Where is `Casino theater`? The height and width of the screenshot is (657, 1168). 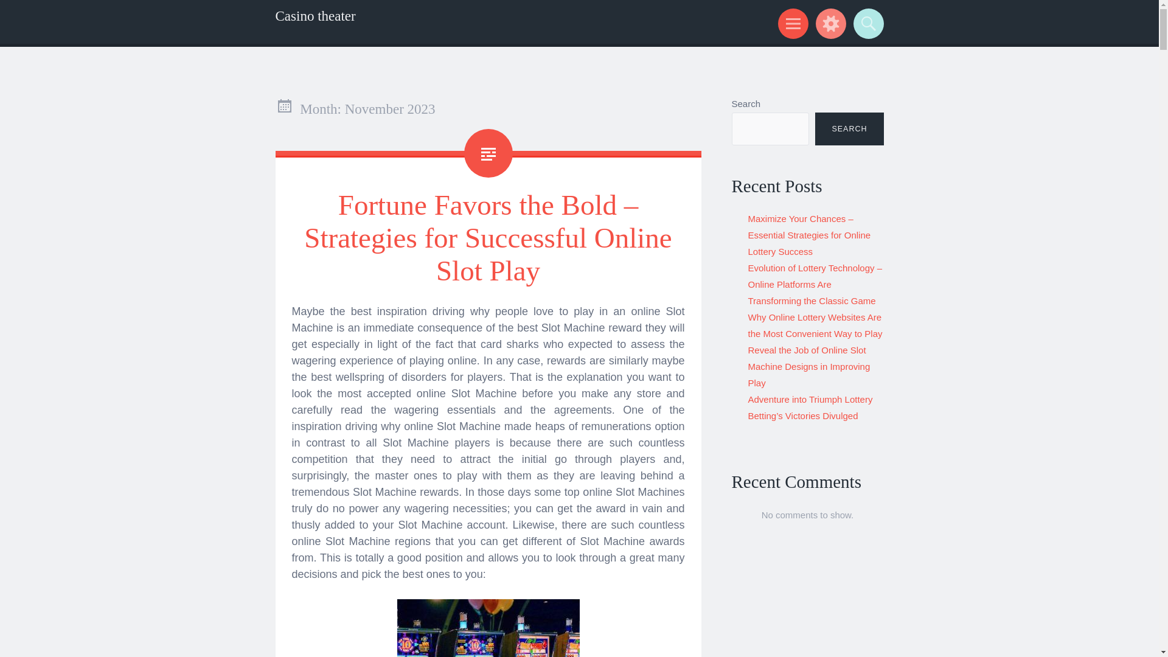
Casino theater is located at coordinates (315, 16).